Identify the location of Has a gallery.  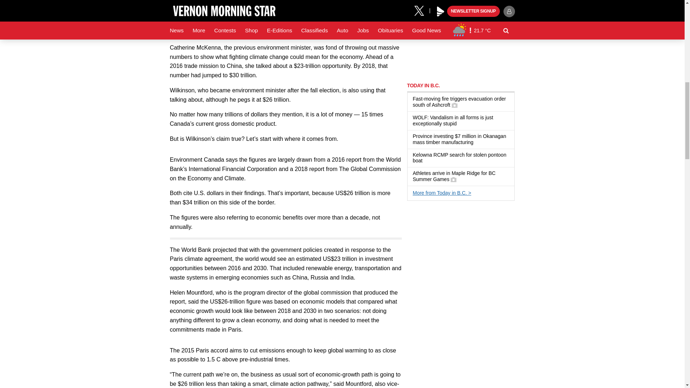
(454, 105).